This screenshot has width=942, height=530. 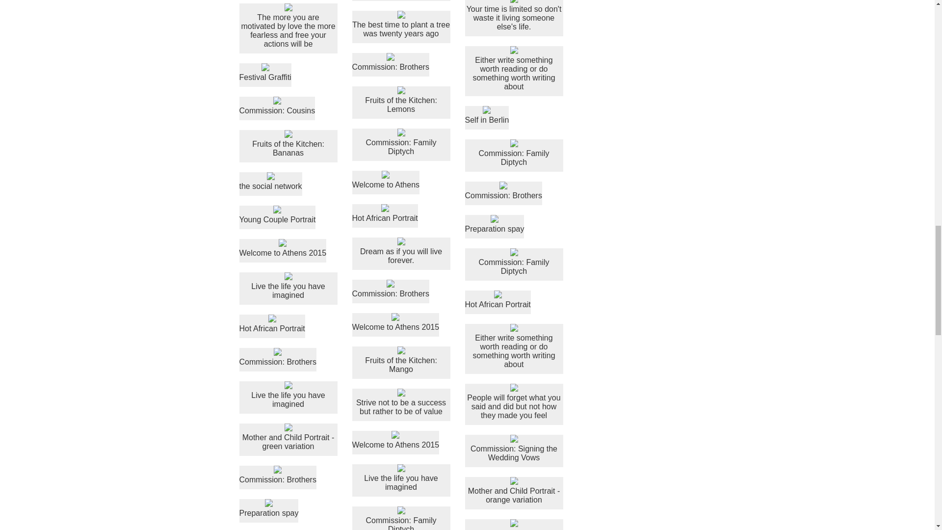 I want to click on Live the life you have imagined, so click(x=288, y=395).